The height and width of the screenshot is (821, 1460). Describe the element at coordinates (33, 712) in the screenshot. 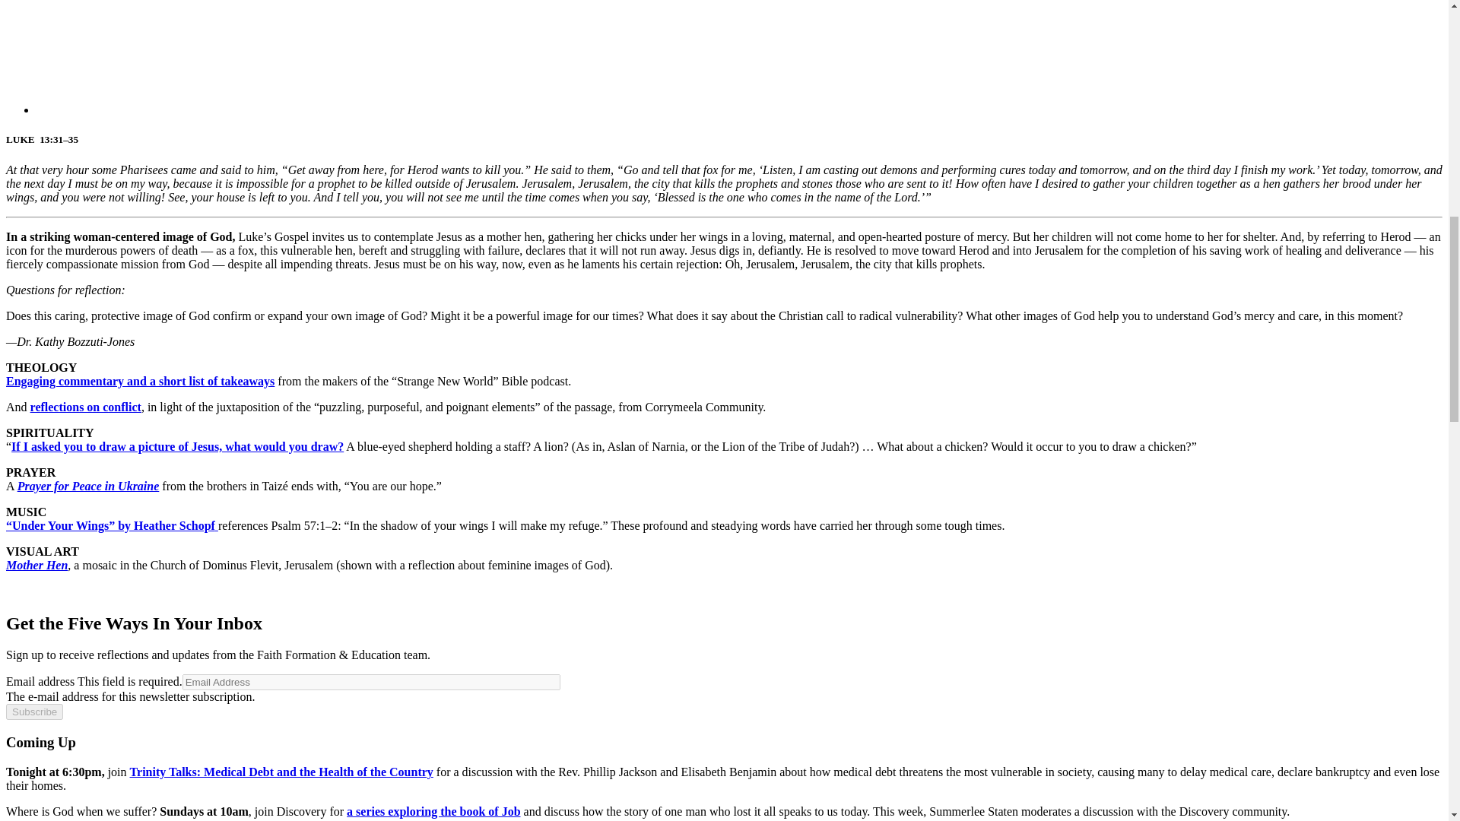

I see `Subscribe` at that location.